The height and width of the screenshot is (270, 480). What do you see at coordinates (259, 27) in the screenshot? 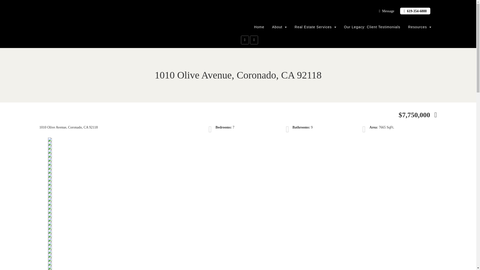
I see `Home` at bounding box center [259, 27].